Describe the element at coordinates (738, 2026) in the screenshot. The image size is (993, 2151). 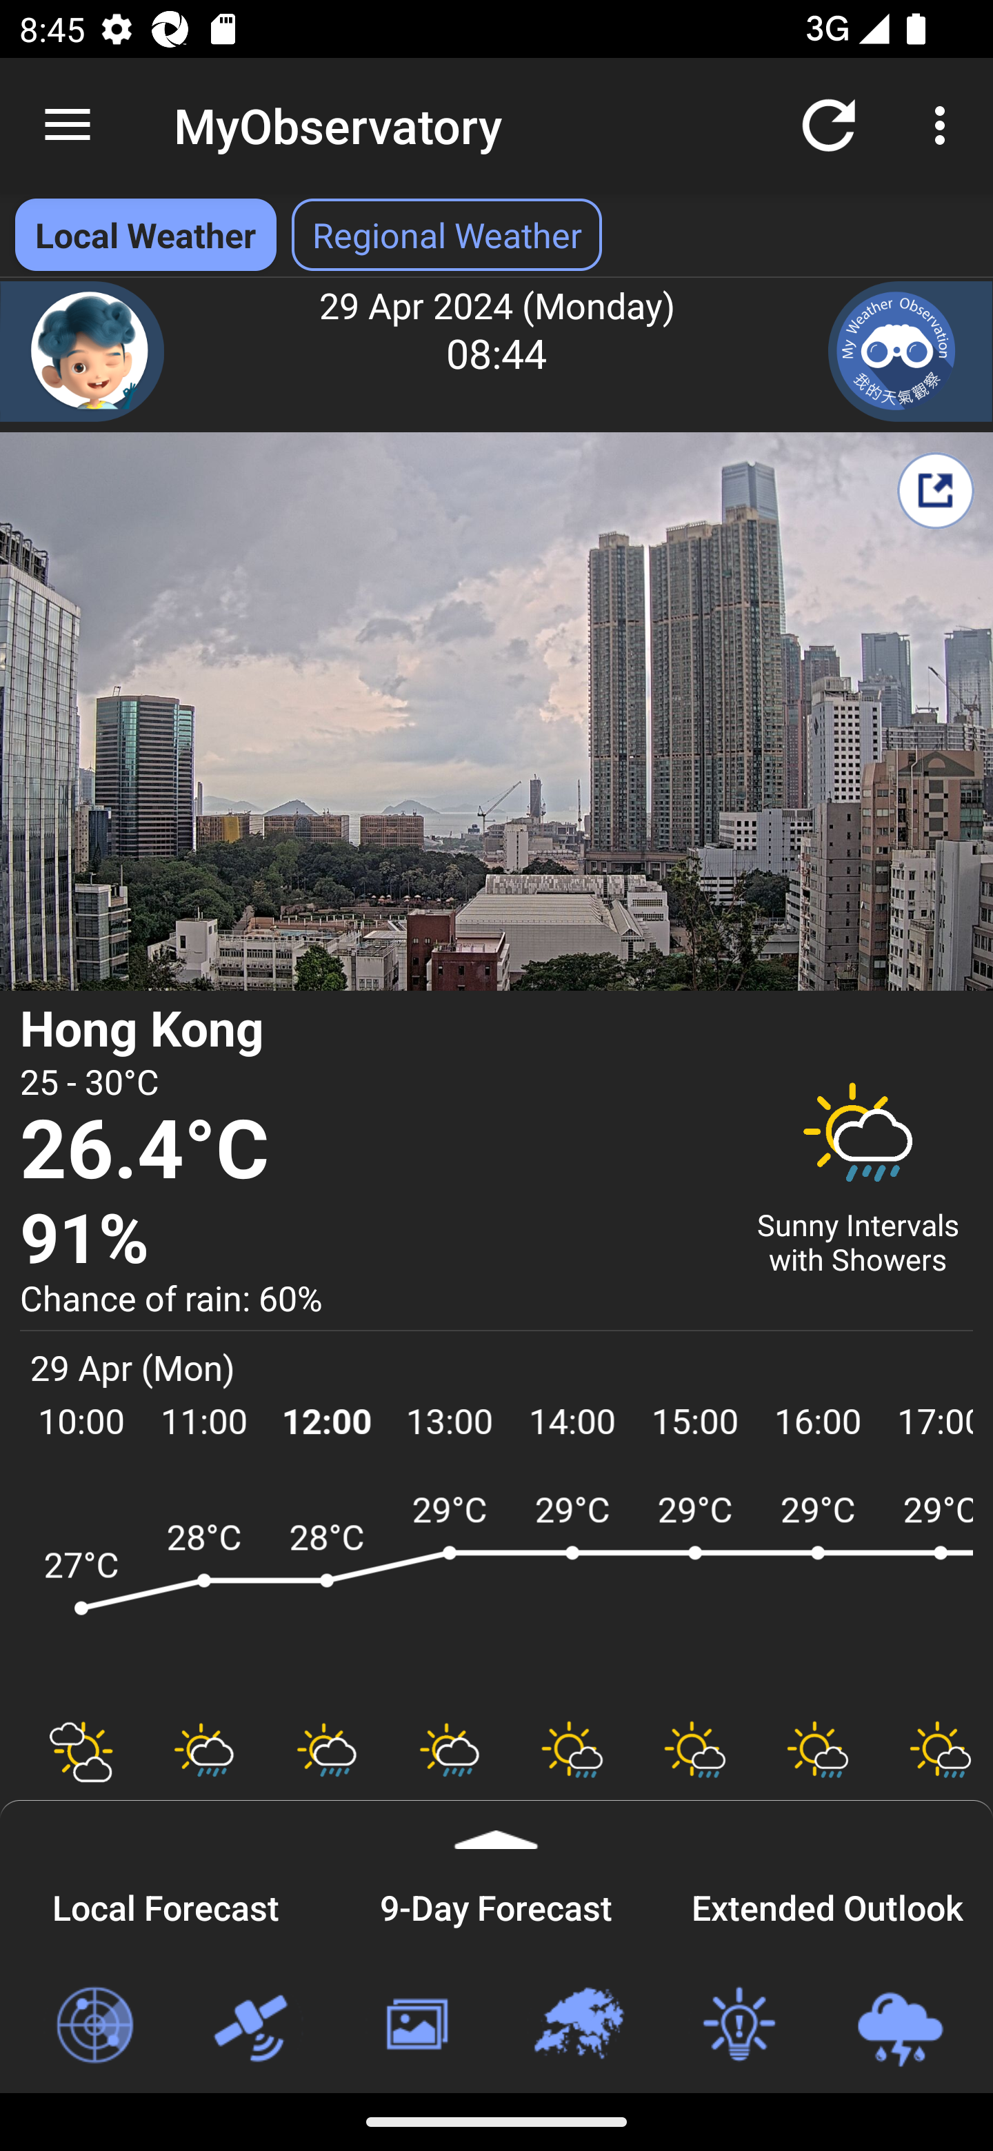
I see `Weather Tips` at that location.